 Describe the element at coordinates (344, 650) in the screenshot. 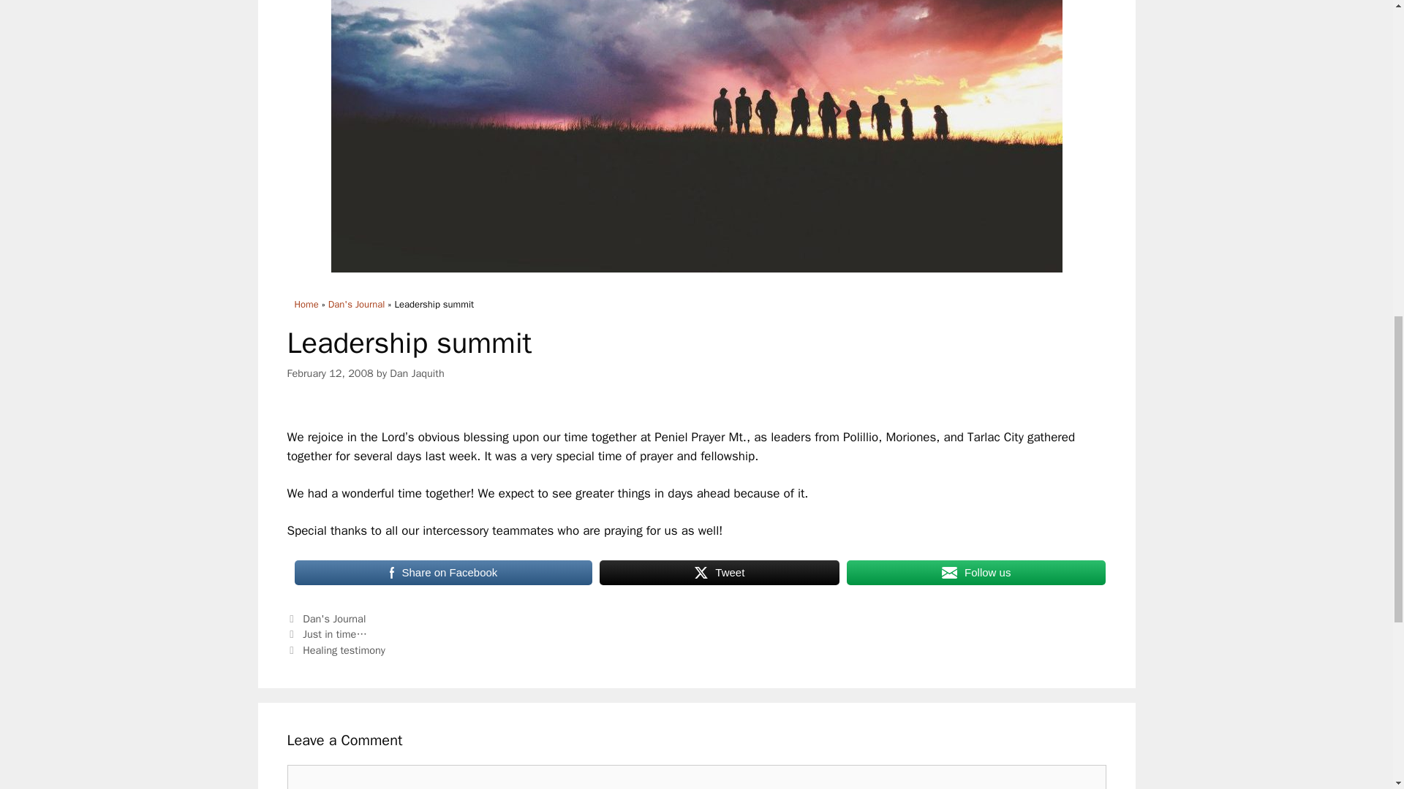

I see `Healing testimony` at that location.